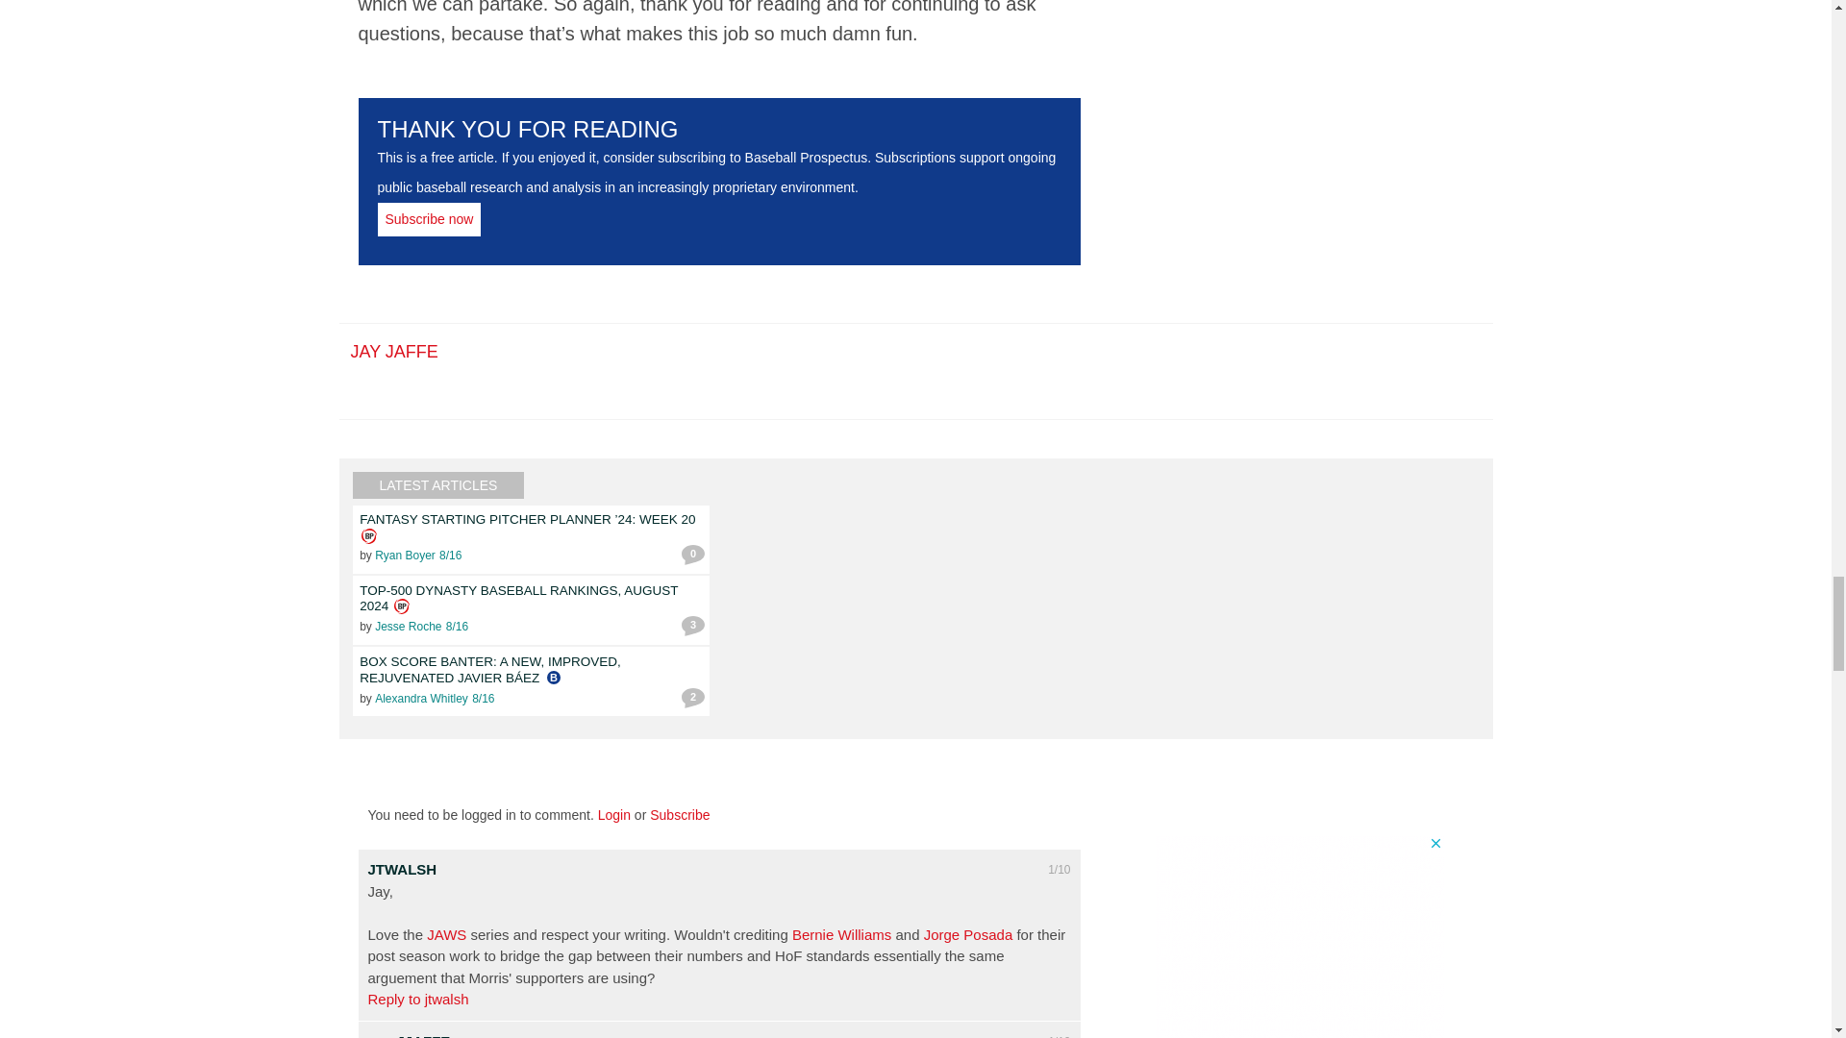 The width and height of the screenshot is (1846, 1038). I want to click on available to Premium Subscribers, so click(369, 535).